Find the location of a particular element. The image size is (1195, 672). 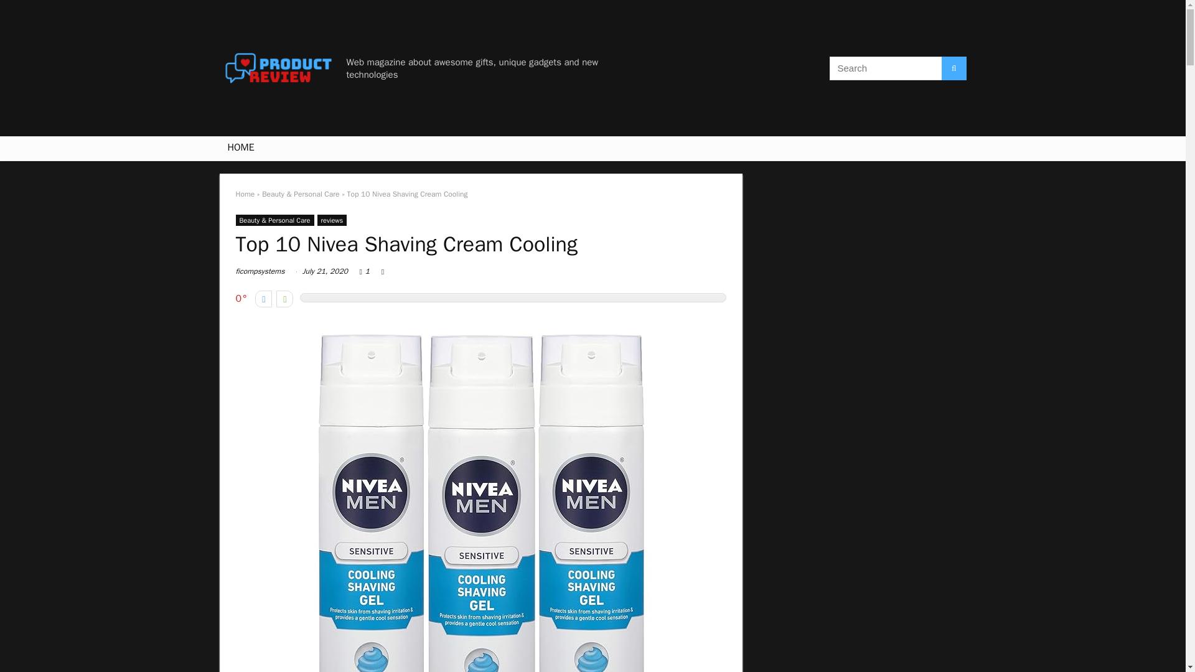

Home is located at coordinates (245, 194).